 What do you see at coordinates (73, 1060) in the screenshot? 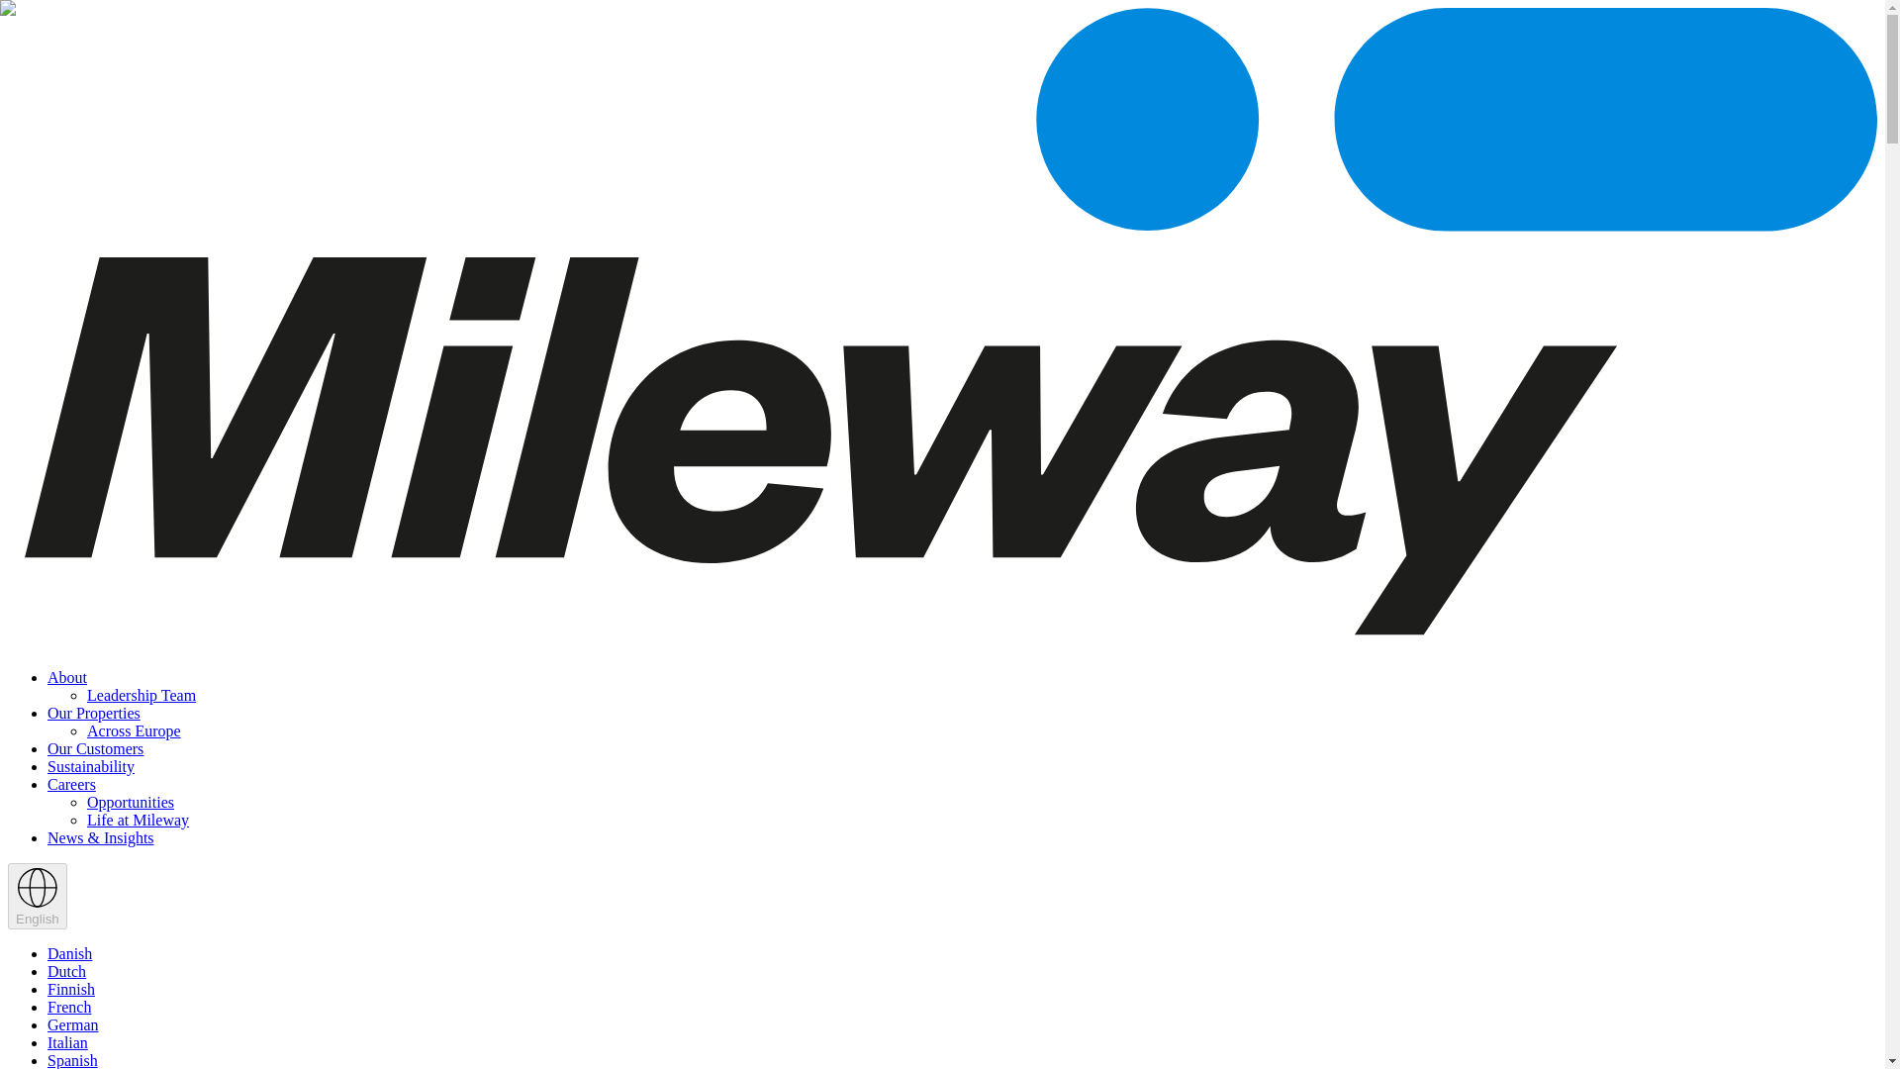
I see `Spanish` at bounding box center [73, 1060].